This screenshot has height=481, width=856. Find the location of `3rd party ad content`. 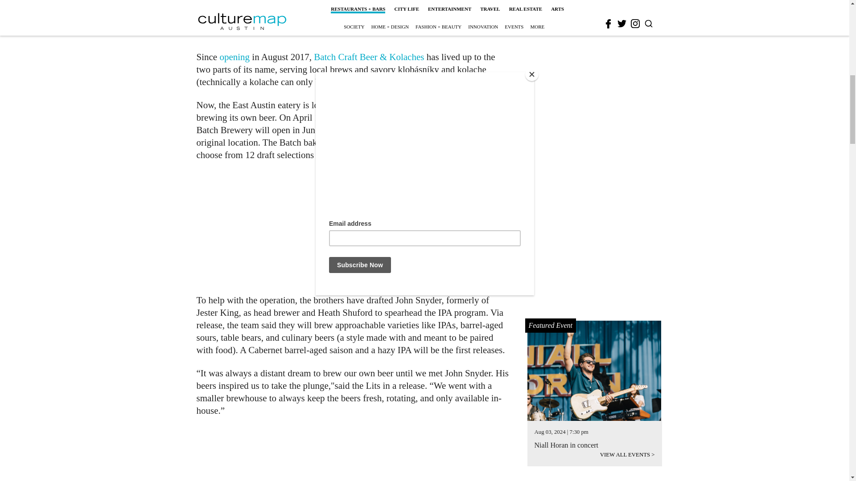

3rd party ad content is located at coordinates (353, 227).